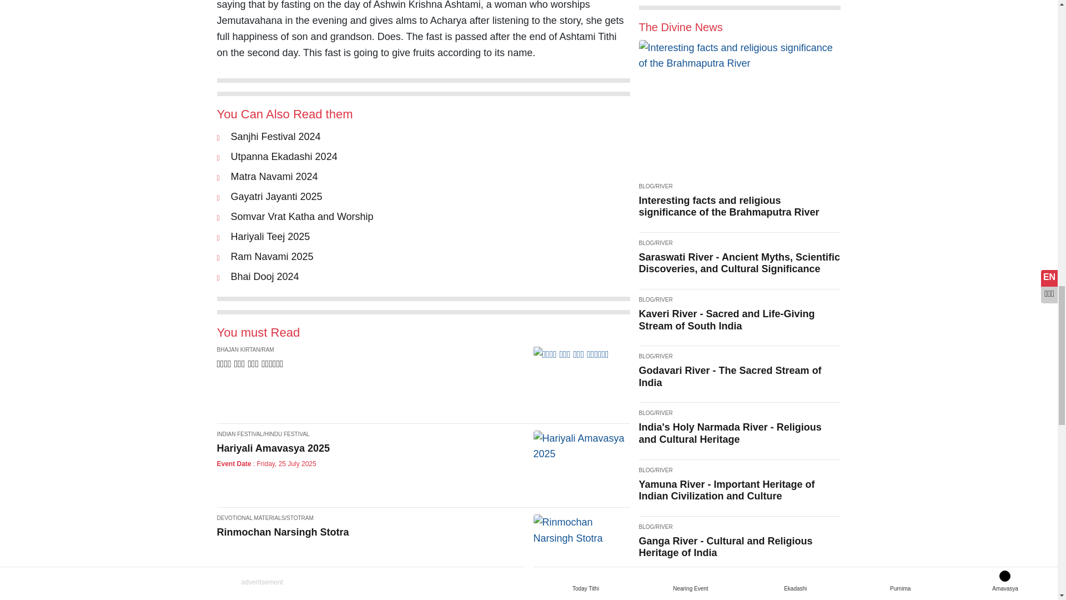 The image size is (1066, 600). I want to click on Hariyali Amavasya 2025, so click(423, 464).